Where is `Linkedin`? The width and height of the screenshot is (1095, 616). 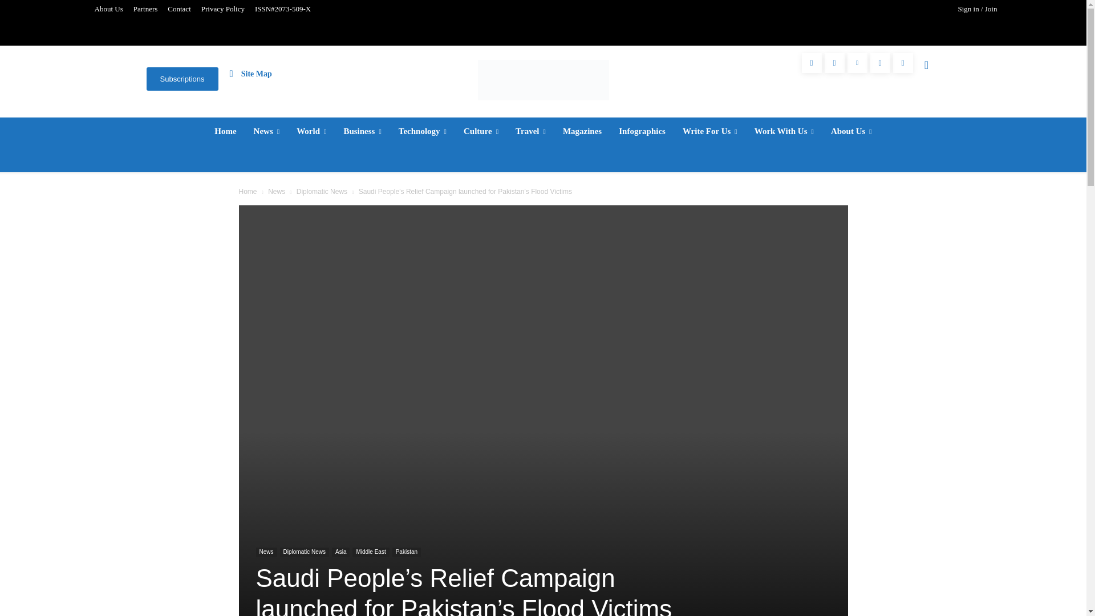
Linkedin is located at coordinates (857, 62).